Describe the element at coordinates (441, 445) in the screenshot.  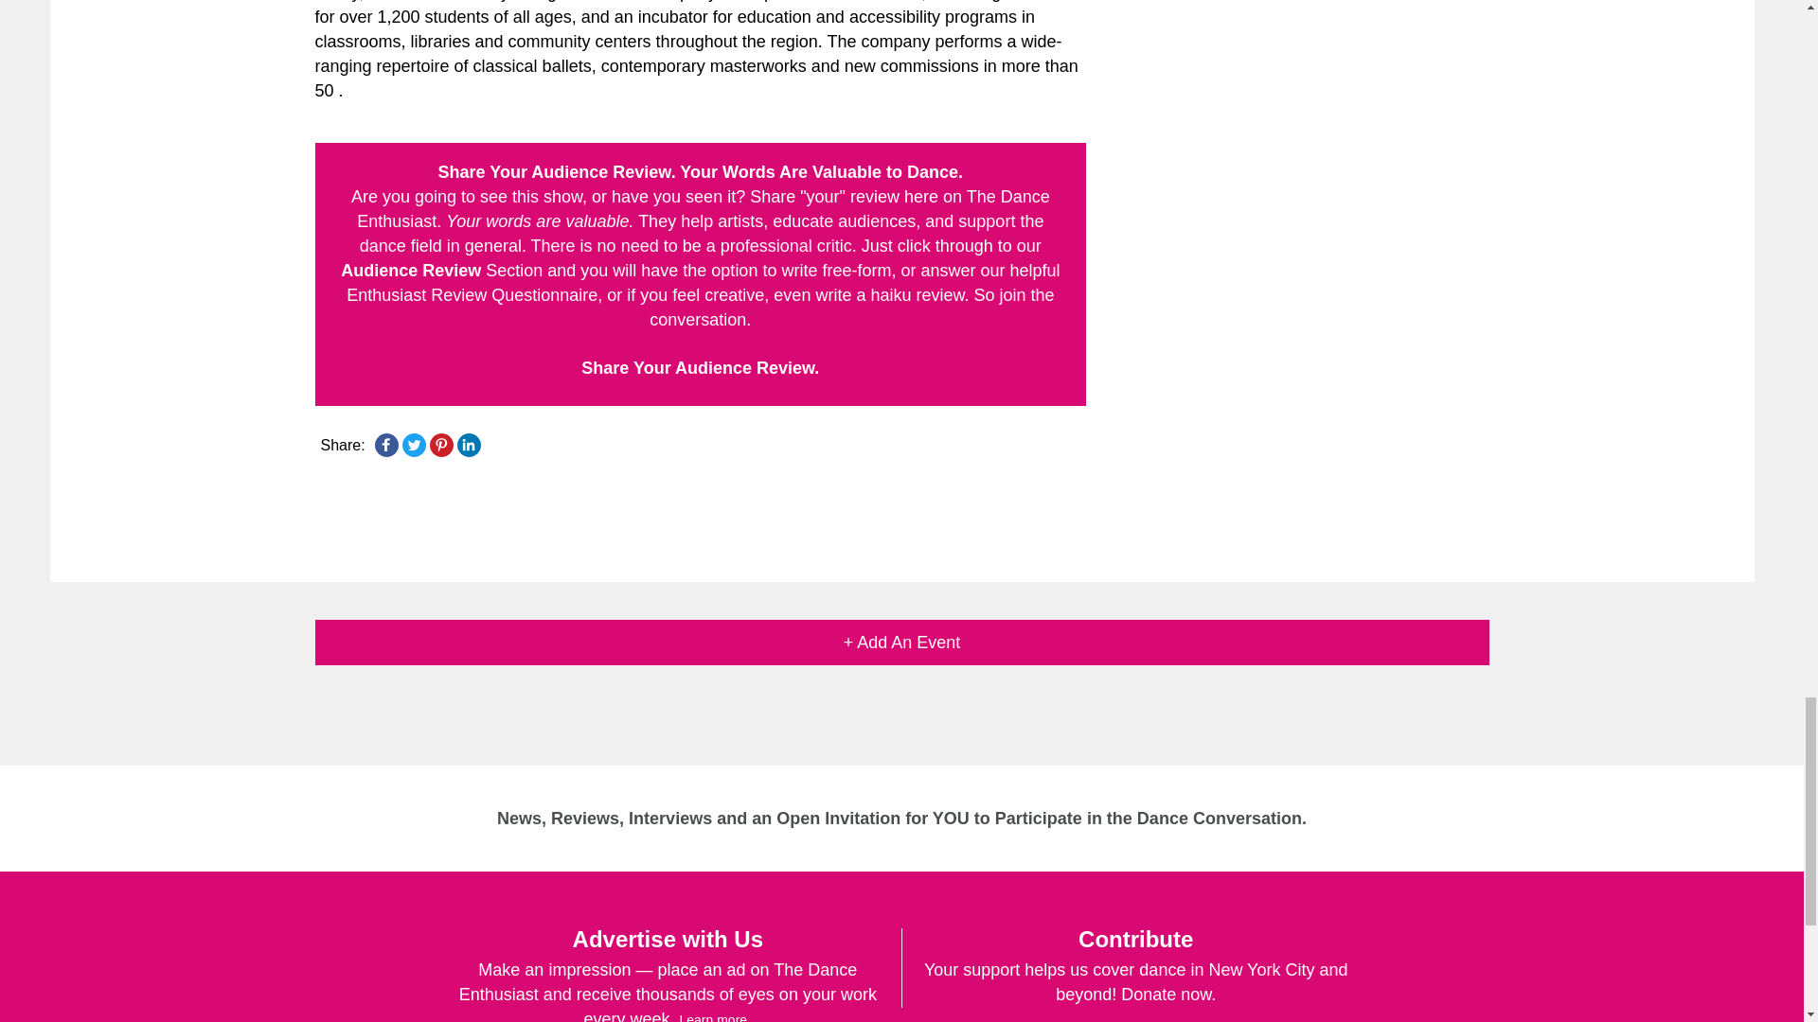
I see `Pinterest` at that location.